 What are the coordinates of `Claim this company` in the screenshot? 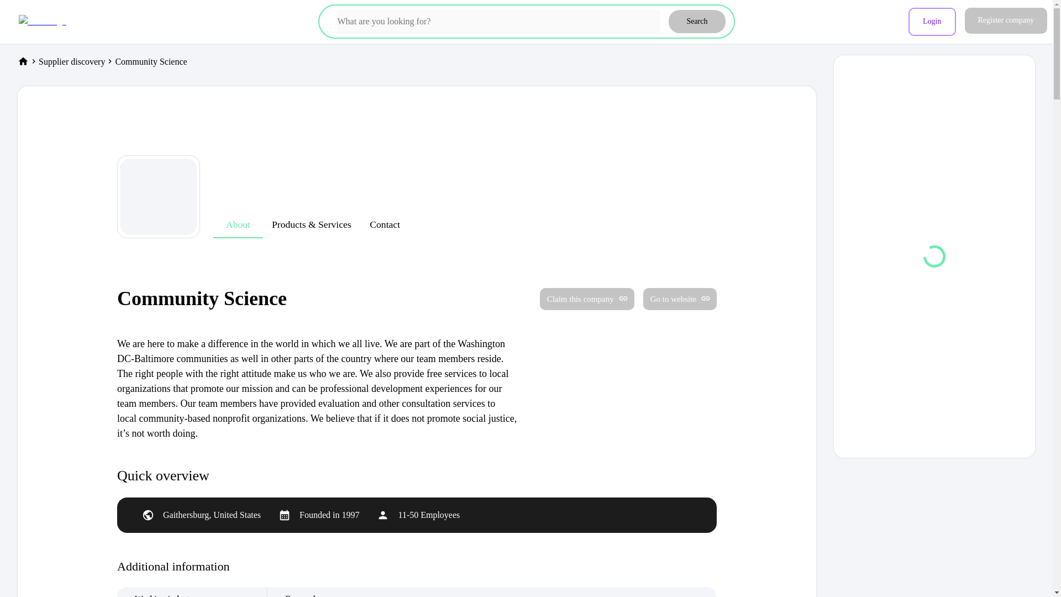 It's located at (587, 298).